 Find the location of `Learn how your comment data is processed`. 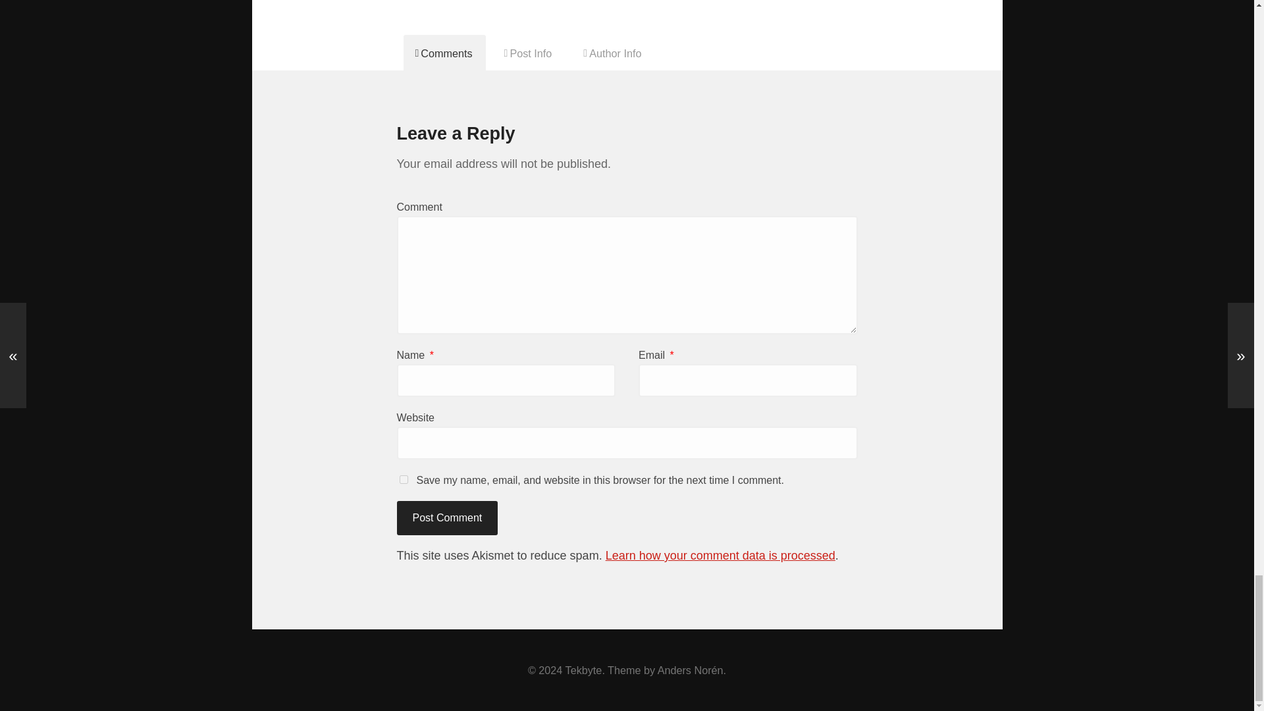

Learn how your comment data is processed is located at coordinates (720, 556).